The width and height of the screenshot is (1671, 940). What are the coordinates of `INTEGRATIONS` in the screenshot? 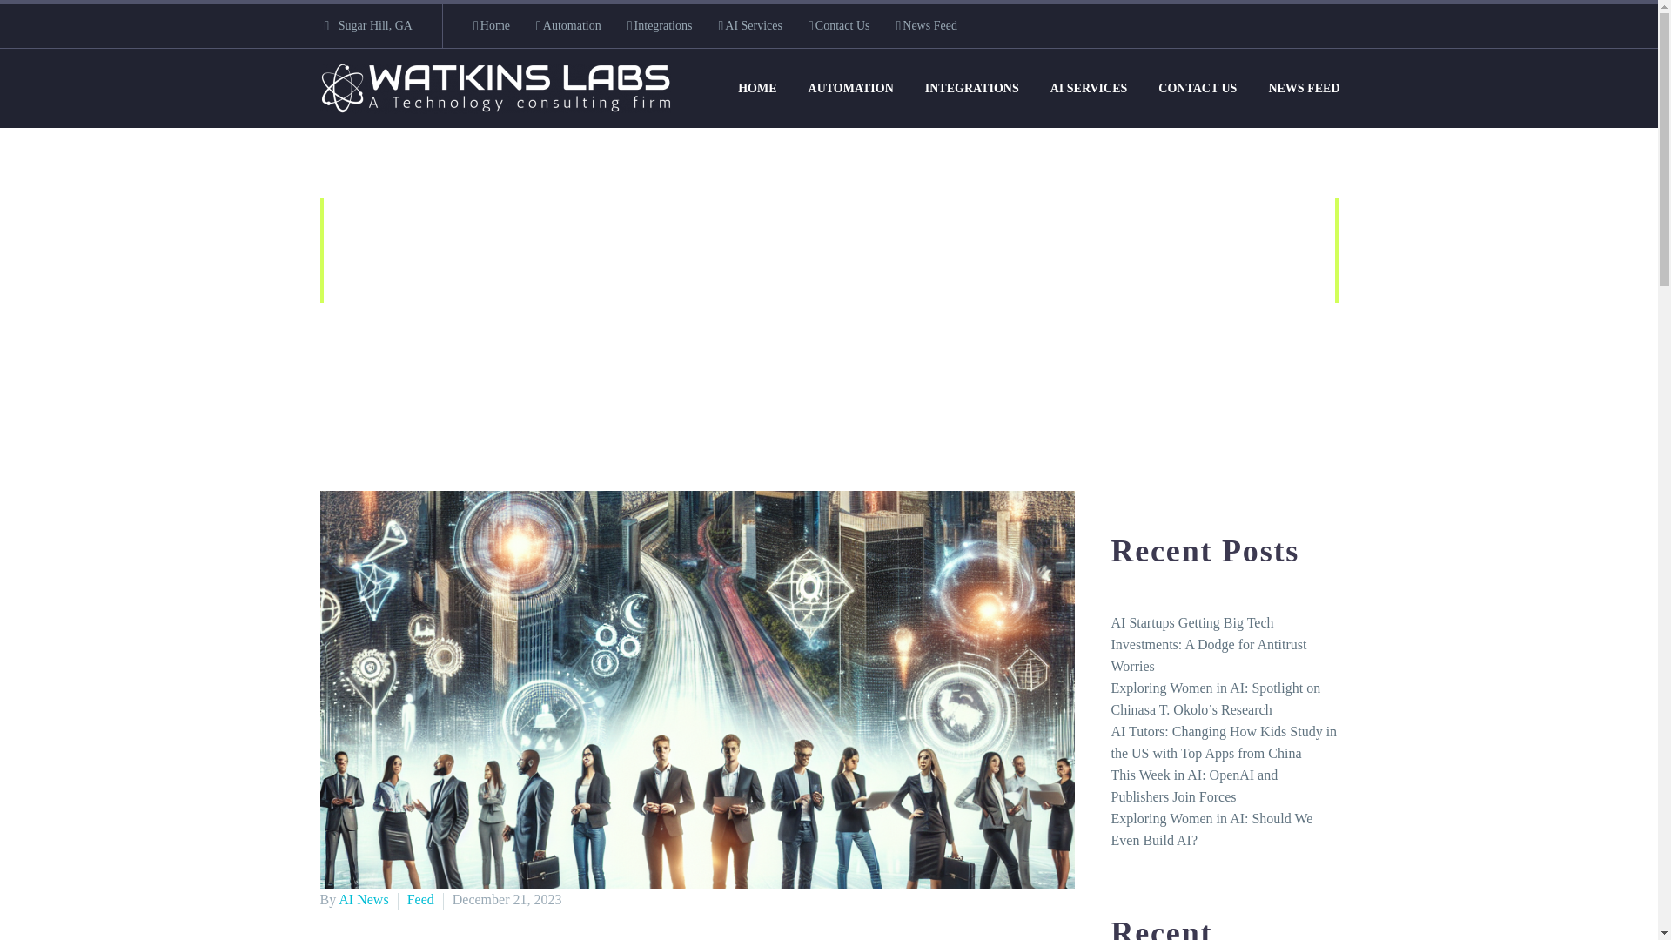 It's located at (972, 88).